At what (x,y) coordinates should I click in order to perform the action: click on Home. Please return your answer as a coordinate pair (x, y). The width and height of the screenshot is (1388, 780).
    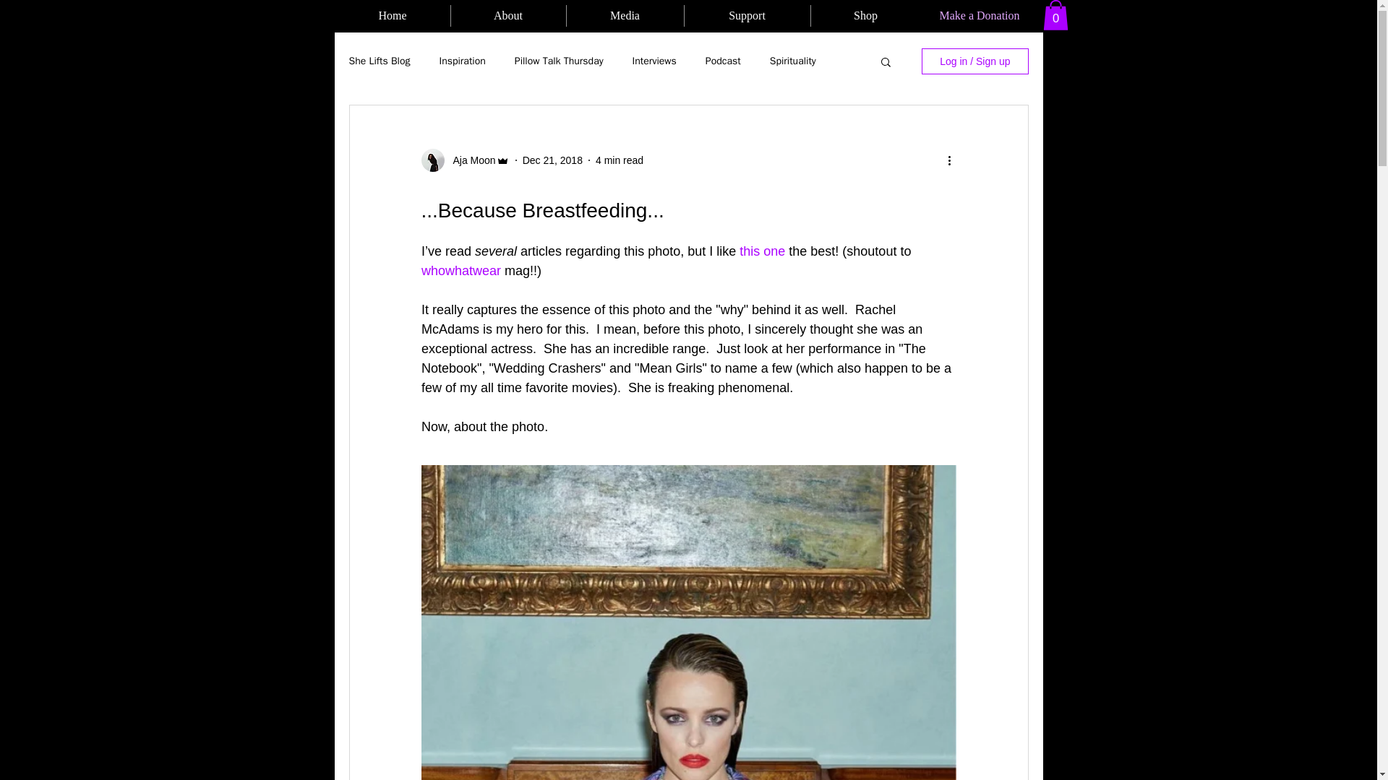
    Looking at the image, I should click on (393, 15).